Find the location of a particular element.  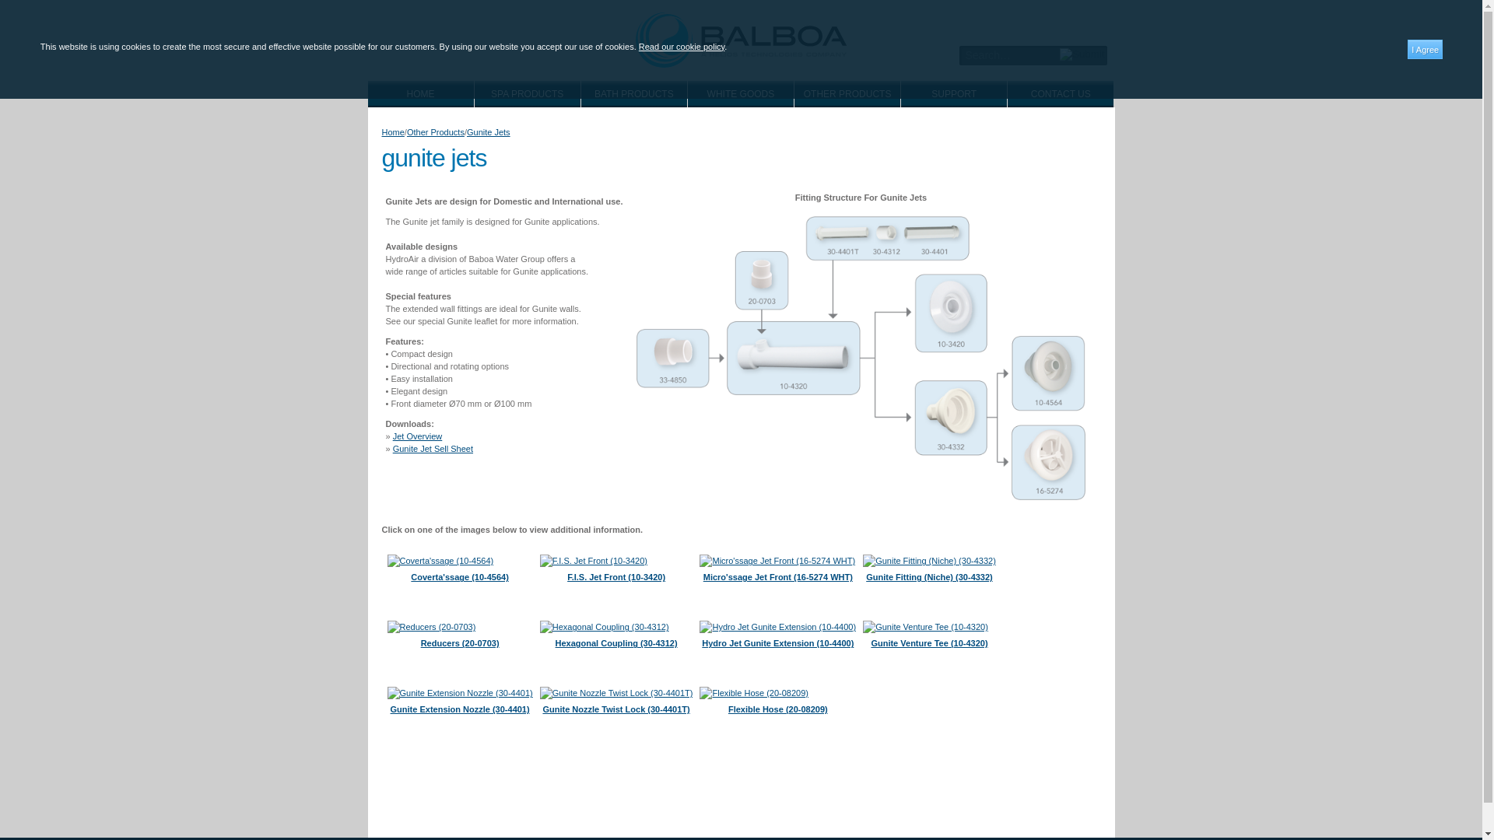

SPA PRODUCTS is located at coordinates (528, 93).